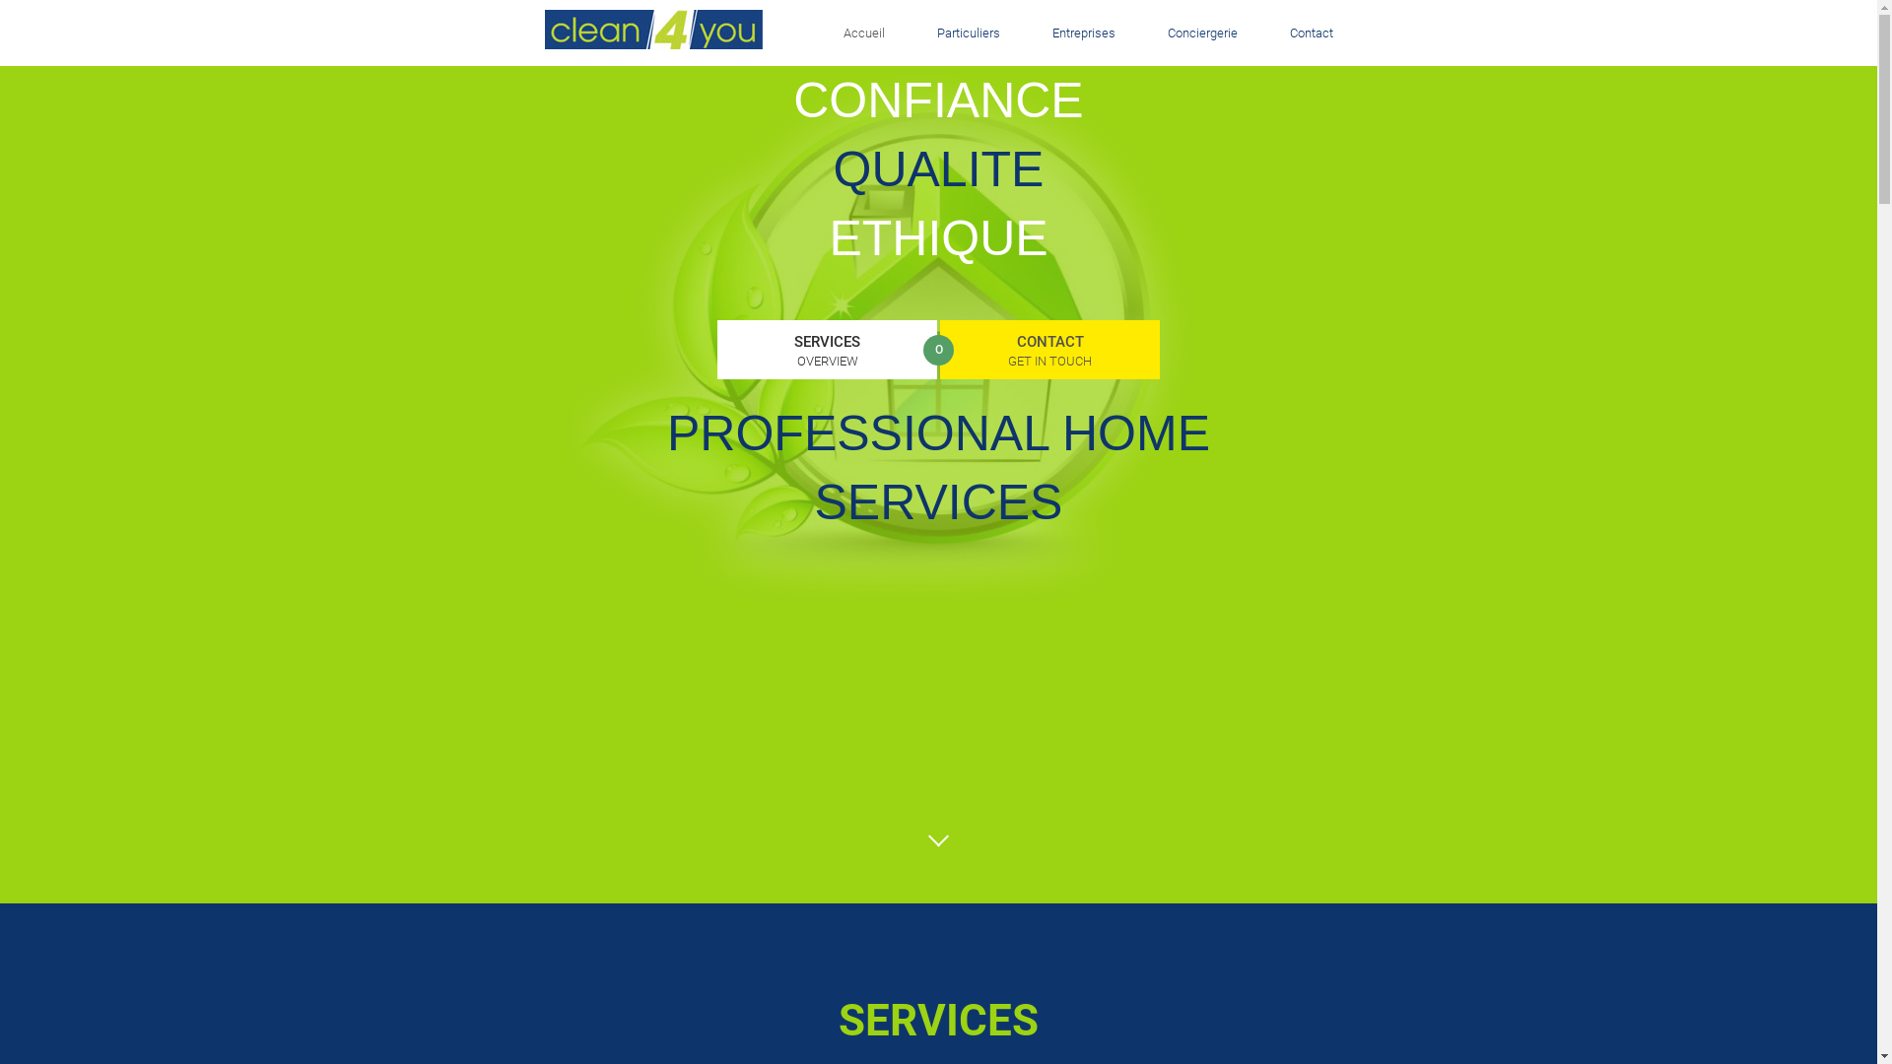 The width and height of the screenshot is (1892, 1064). What do you see at coordinates (863, 33) in the screenshot?
I see `Accueil` at bounding box center [863, 33].